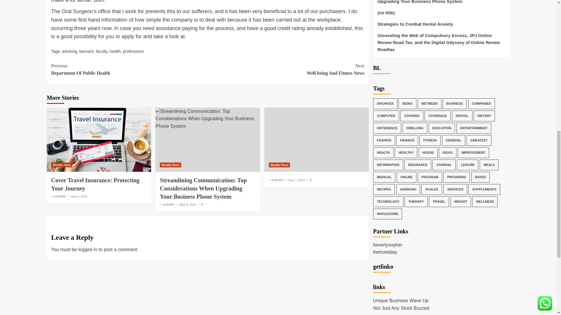  Describe the element at coordinates (60, 196) in the screenshot. I see `ev3v4hn` at that location.